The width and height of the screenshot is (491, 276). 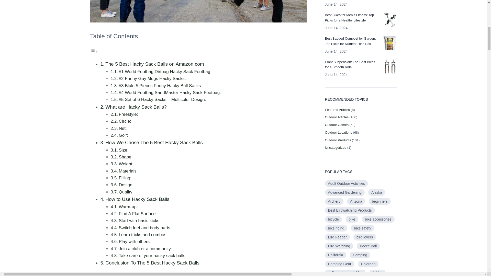 What do you see at coordinates (126, 157) in the screenshot?
I see `Shape:` at bounding box center [126, 157].